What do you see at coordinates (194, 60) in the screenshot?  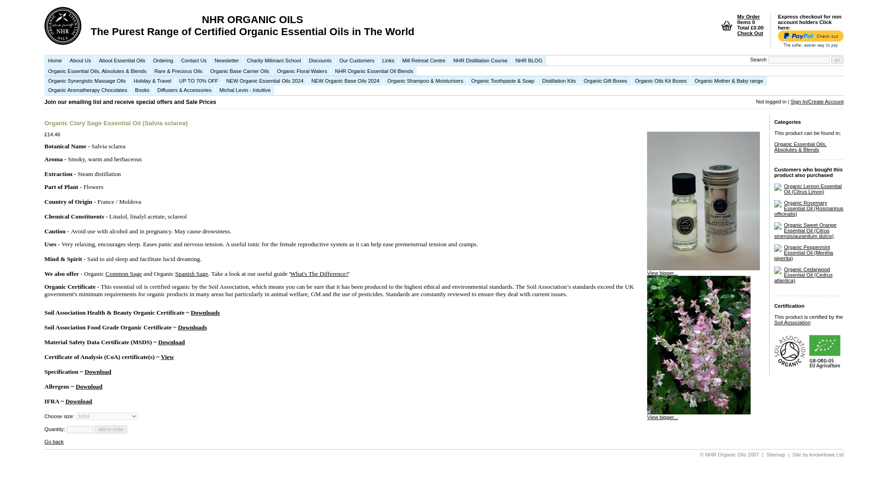 I see `Contact Us` at bounding box center [194, 60].